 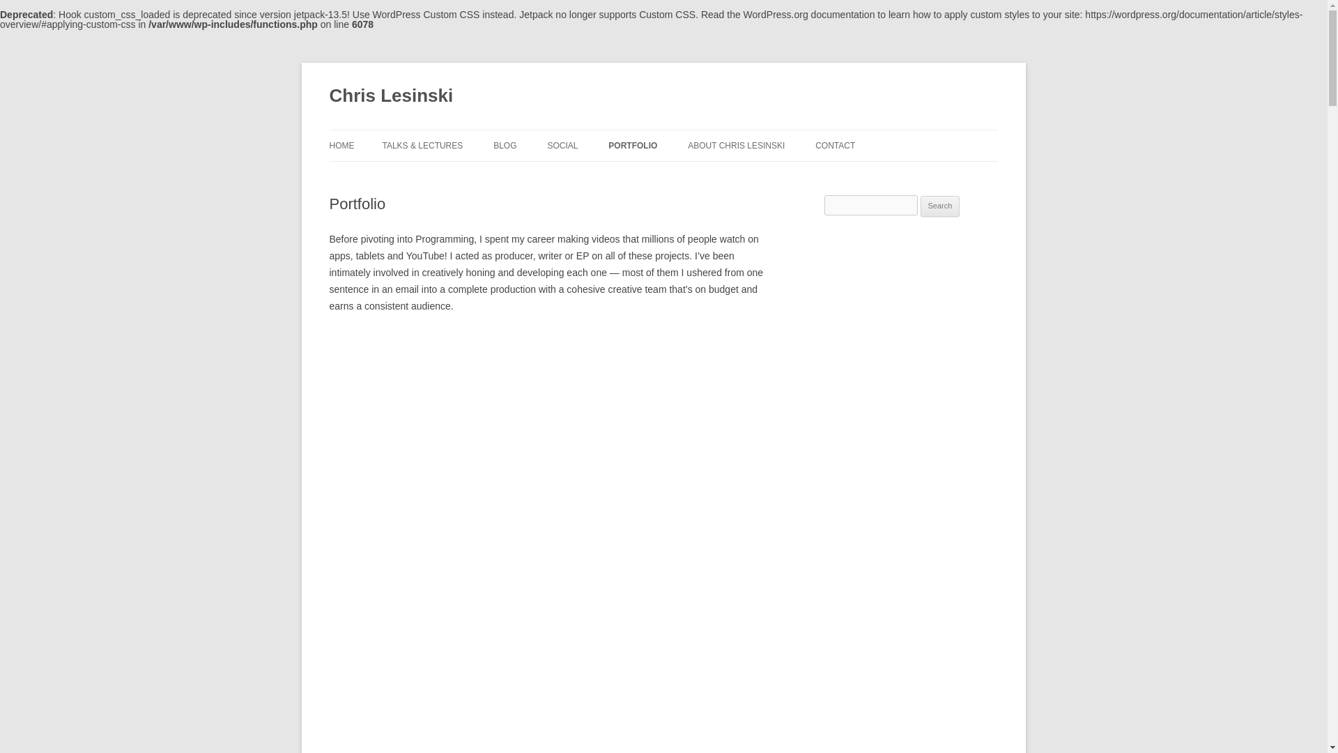 What do you see at coordinates (633, 145) in the screenshot?
I see `PORTFOLIO` at bounding box center [633, 145].